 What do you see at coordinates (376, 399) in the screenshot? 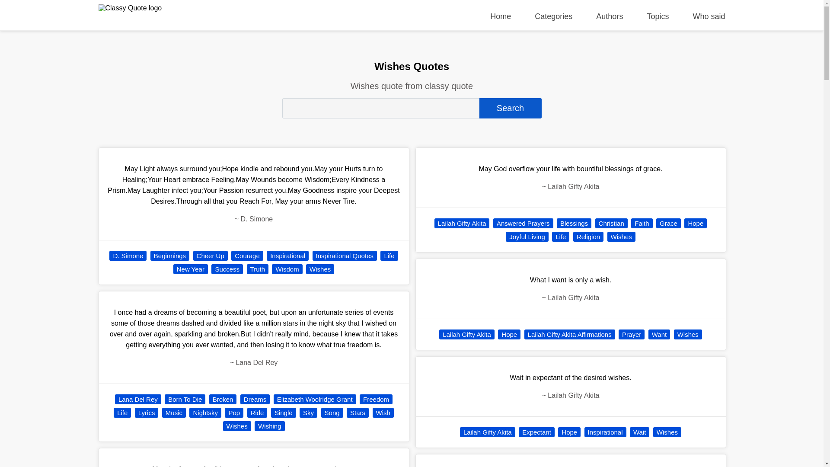
I see `Freedom` at bounding box center [376, 399].